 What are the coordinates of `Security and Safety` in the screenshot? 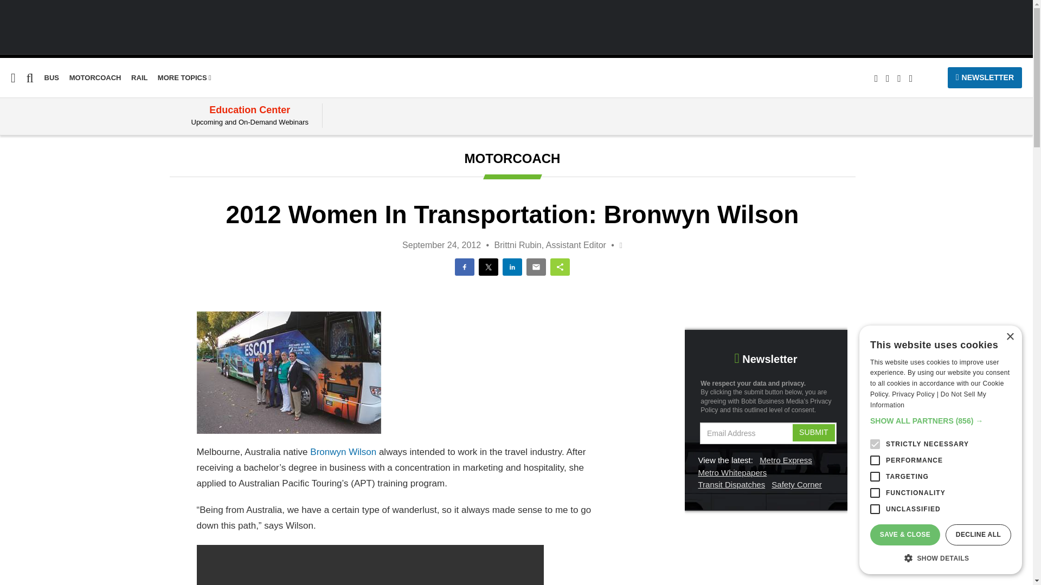 It's located at (41, 231).